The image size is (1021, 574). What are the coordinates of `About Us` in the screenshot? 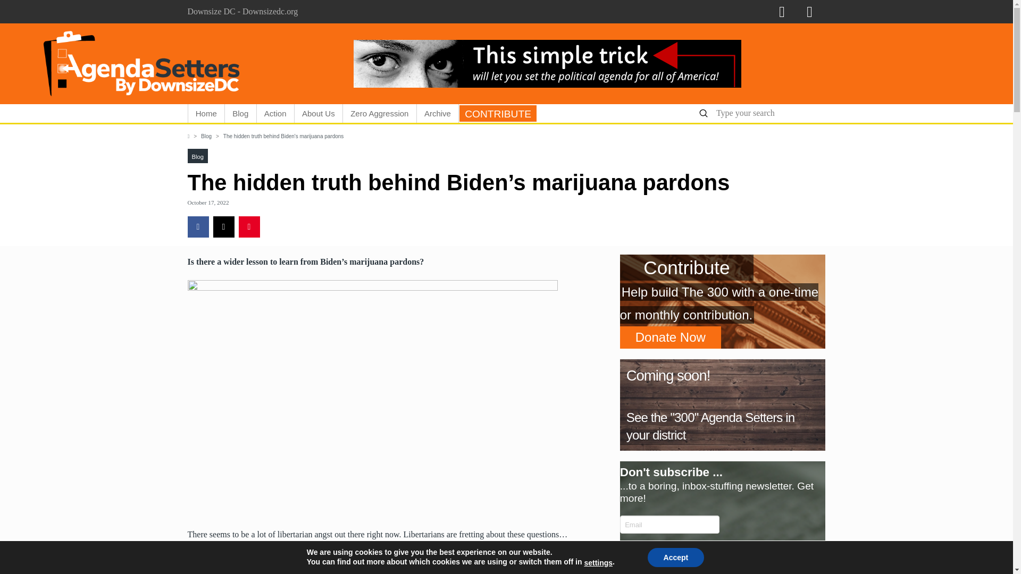 It's located at (319, 113).